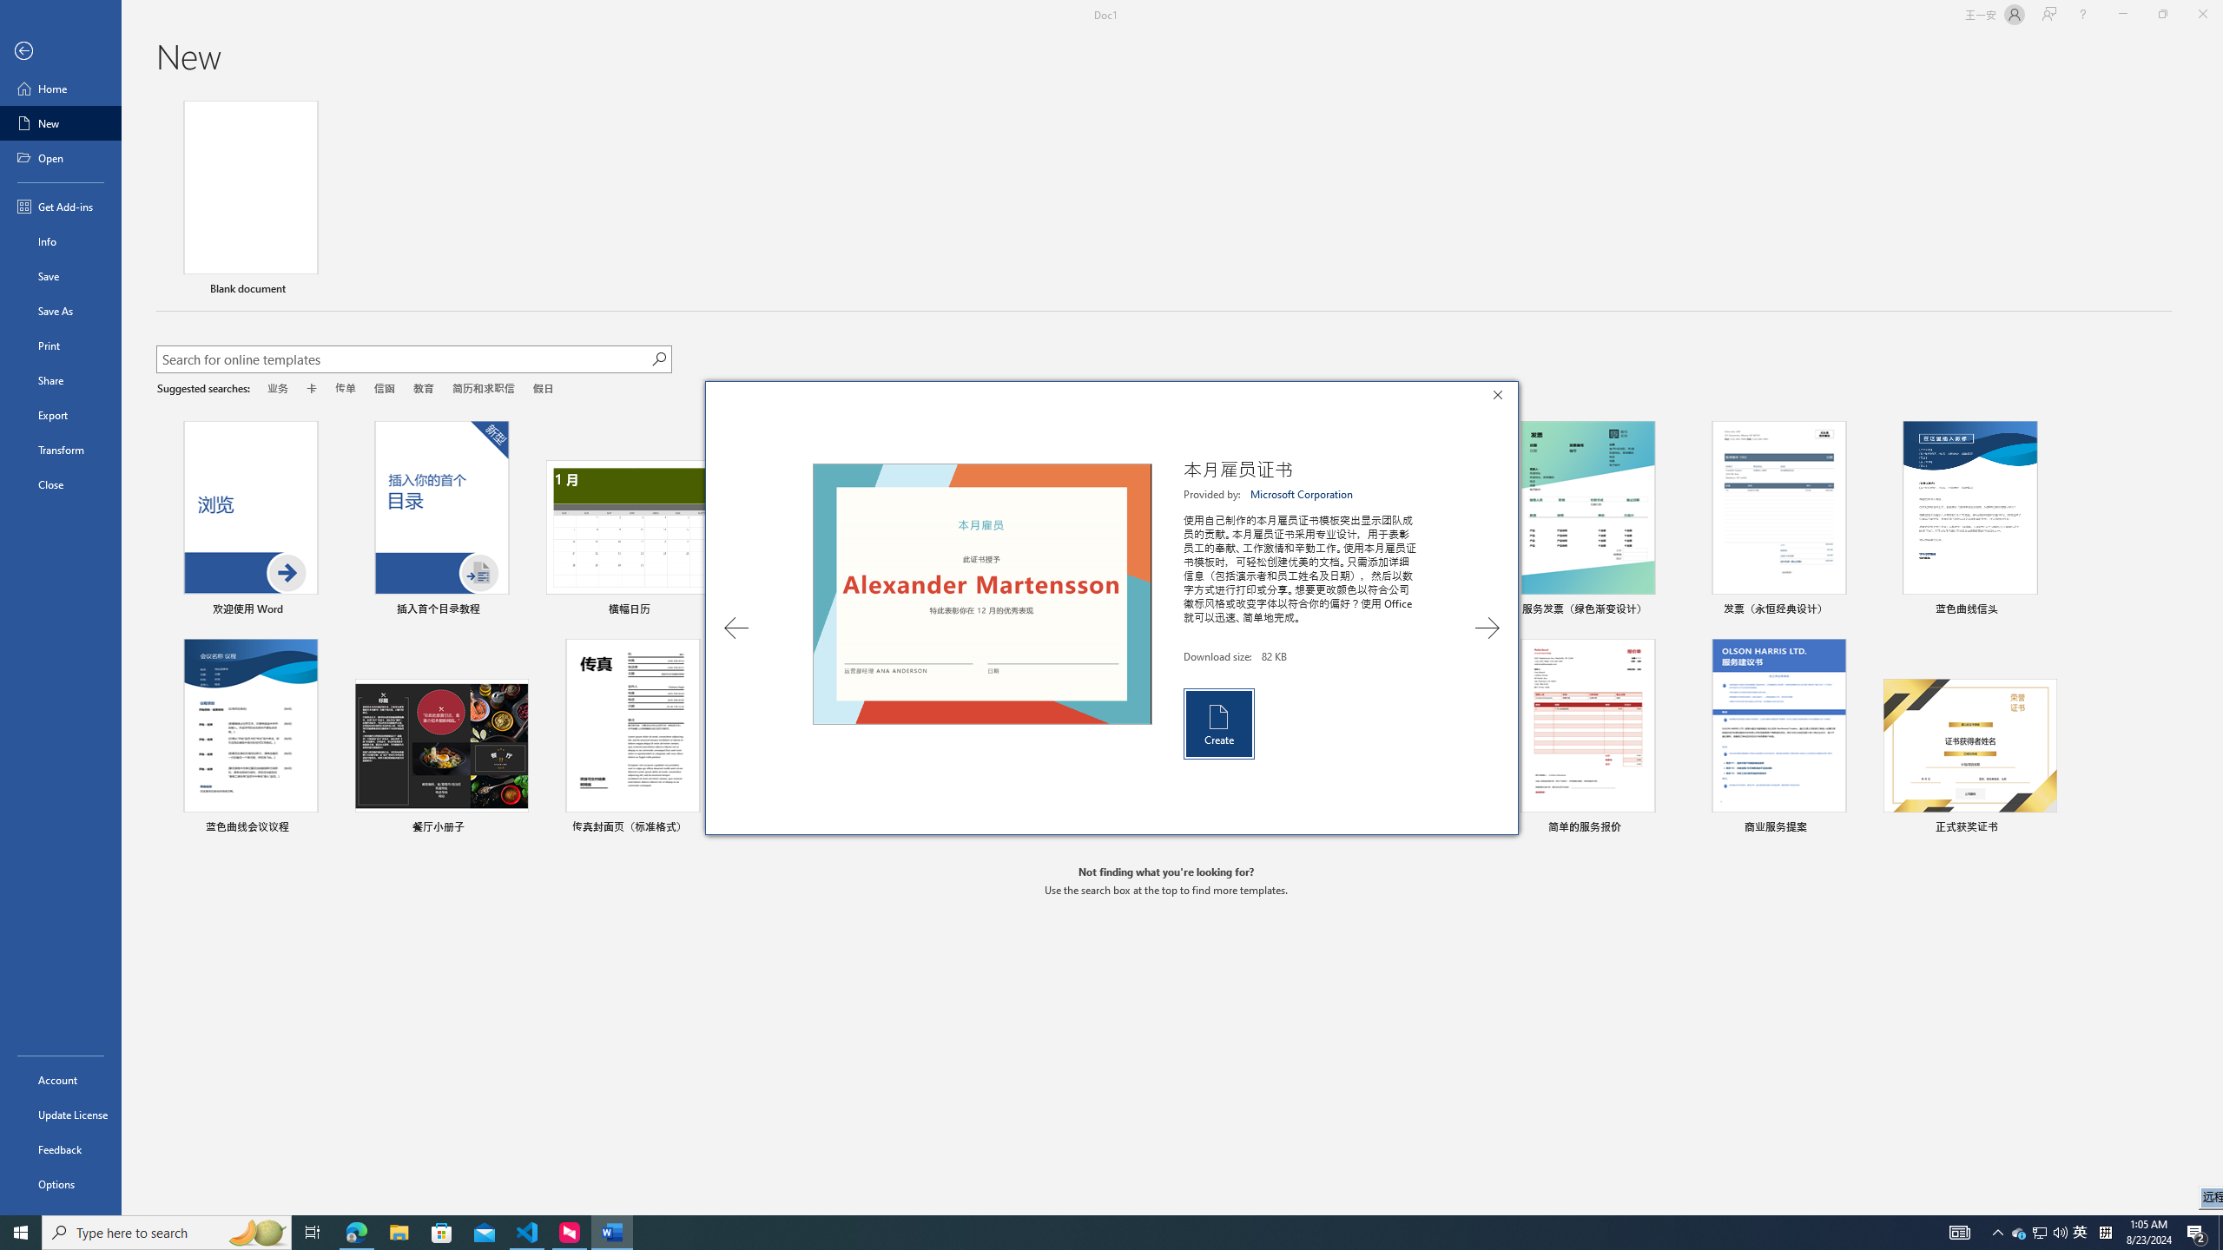 The image size is (2223, 1250). Describe the element at coordinates (257, 1233) in the screenshot. I see `Options` at that location.